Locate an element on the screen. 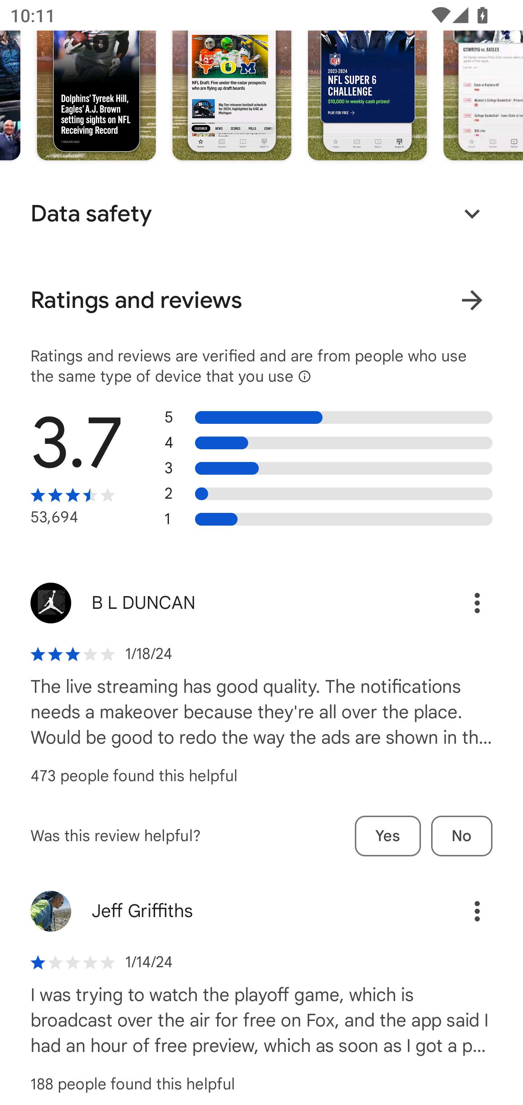 The height and width of the screenshot is (1105, 523). Data safety Expand is located at coordinates (261, 214).